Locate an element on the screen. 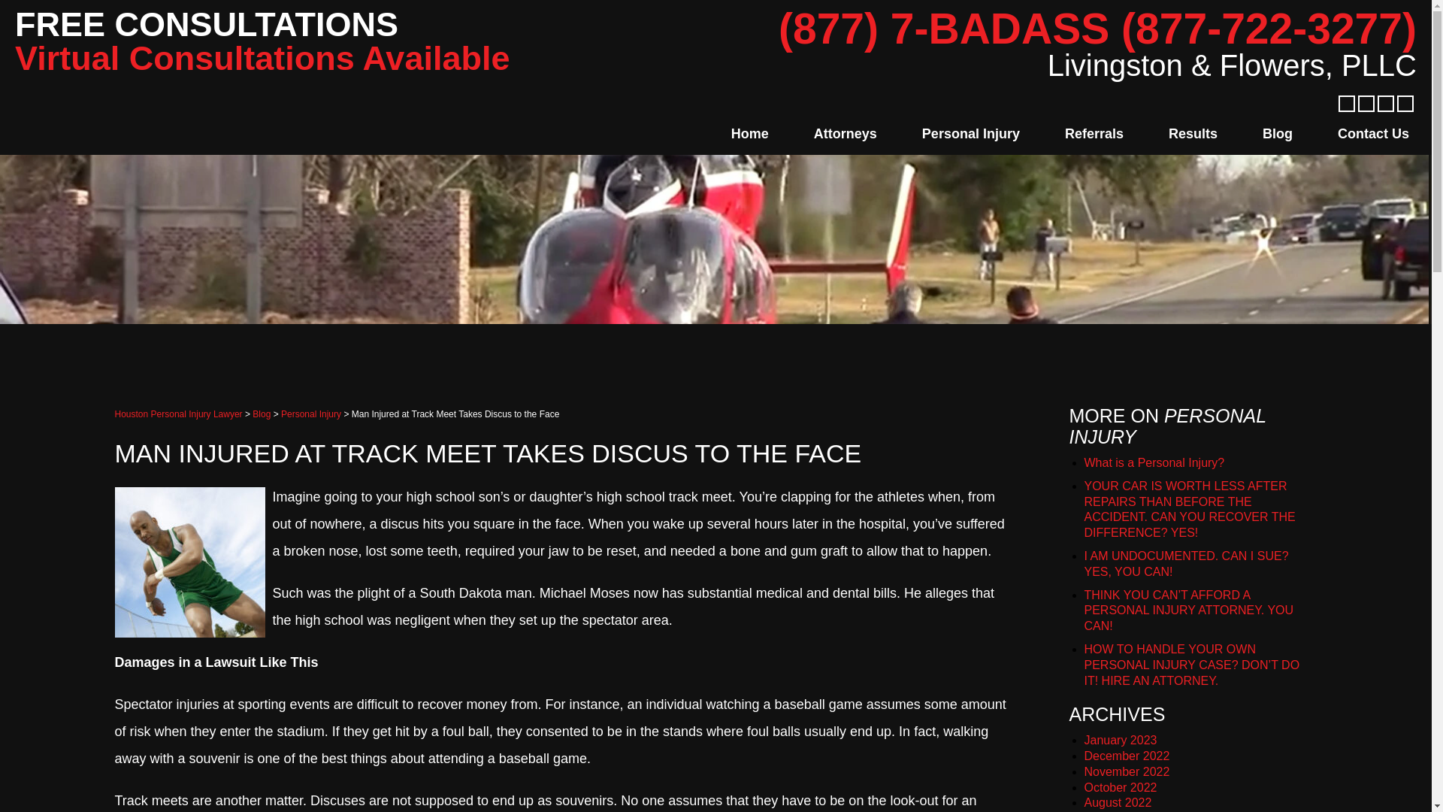  Personal Injury is located at coordinates (970, 133).